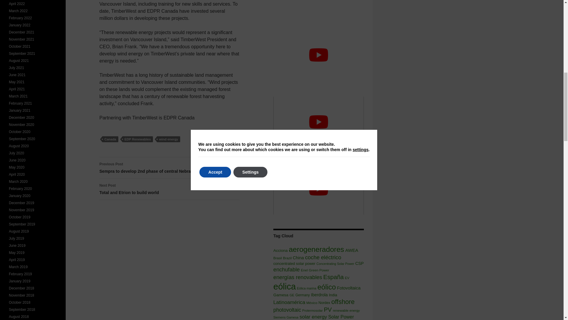 This screenshot has width=568, height=320. What do you see at coordinates (287, 258) in the screenshot?
I see `aerogeneradores` at bounding box center [287, 258].